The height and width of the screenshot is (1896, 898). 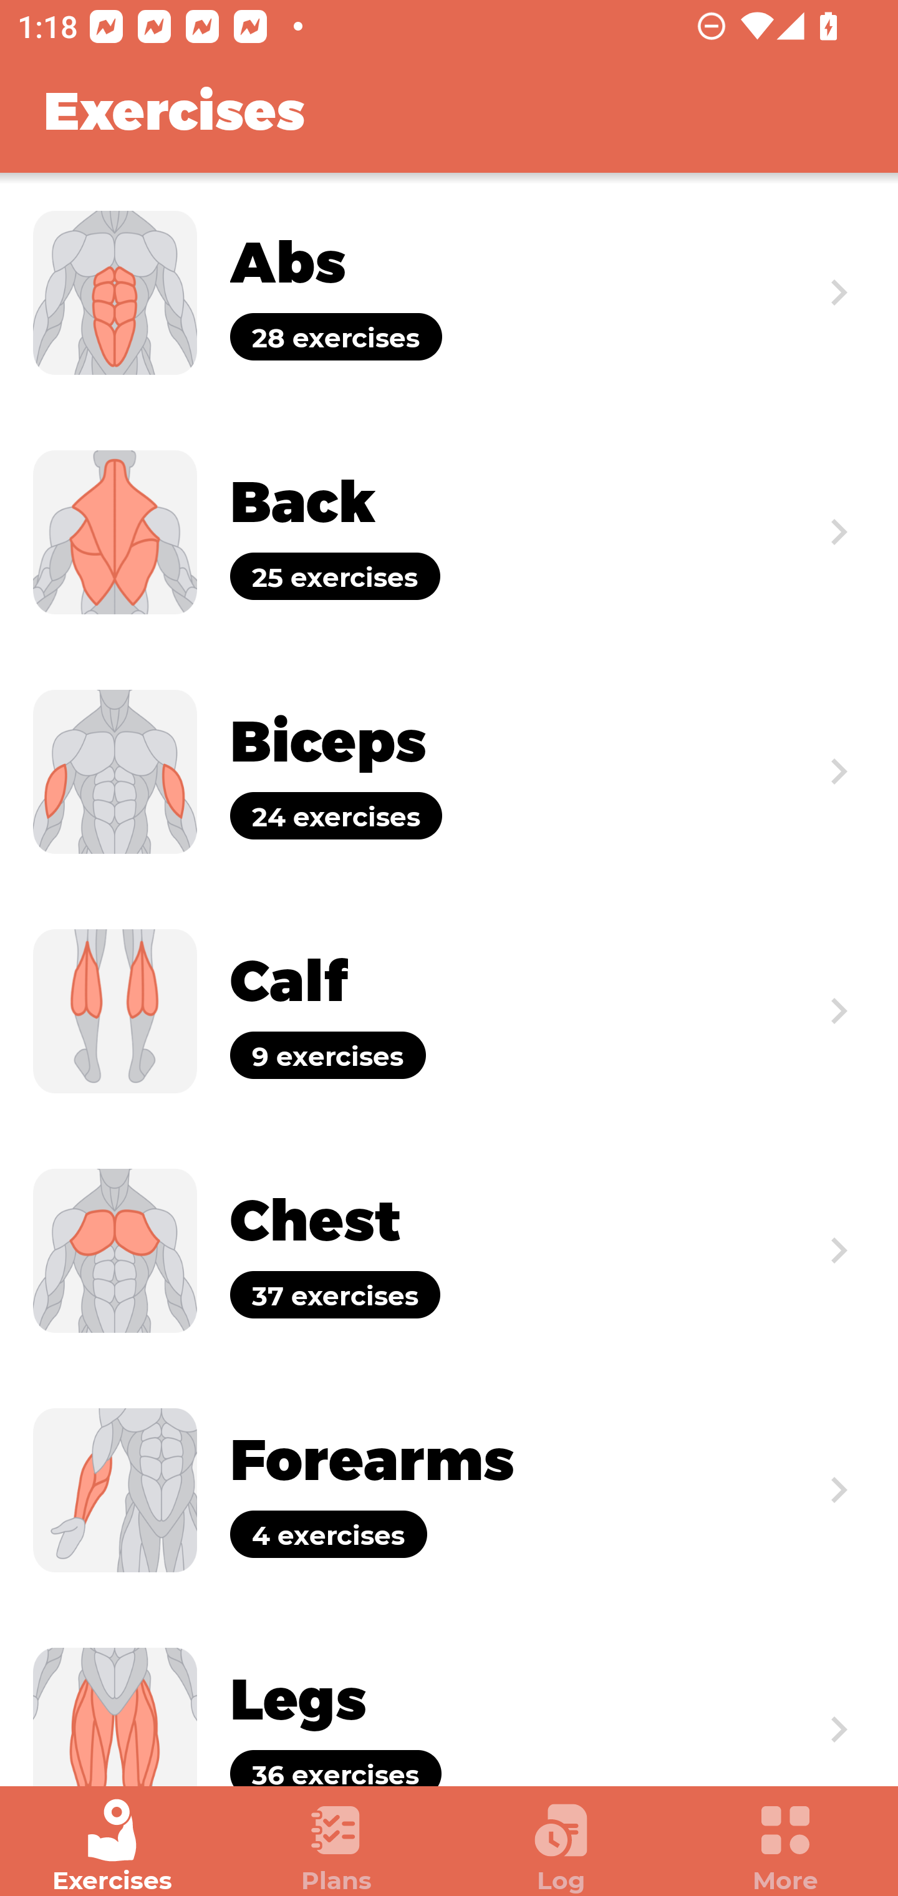 What do you see at coordinates (337, 1846) in the screenshot?
I see `Plans` at bounding box center [337, 1846].